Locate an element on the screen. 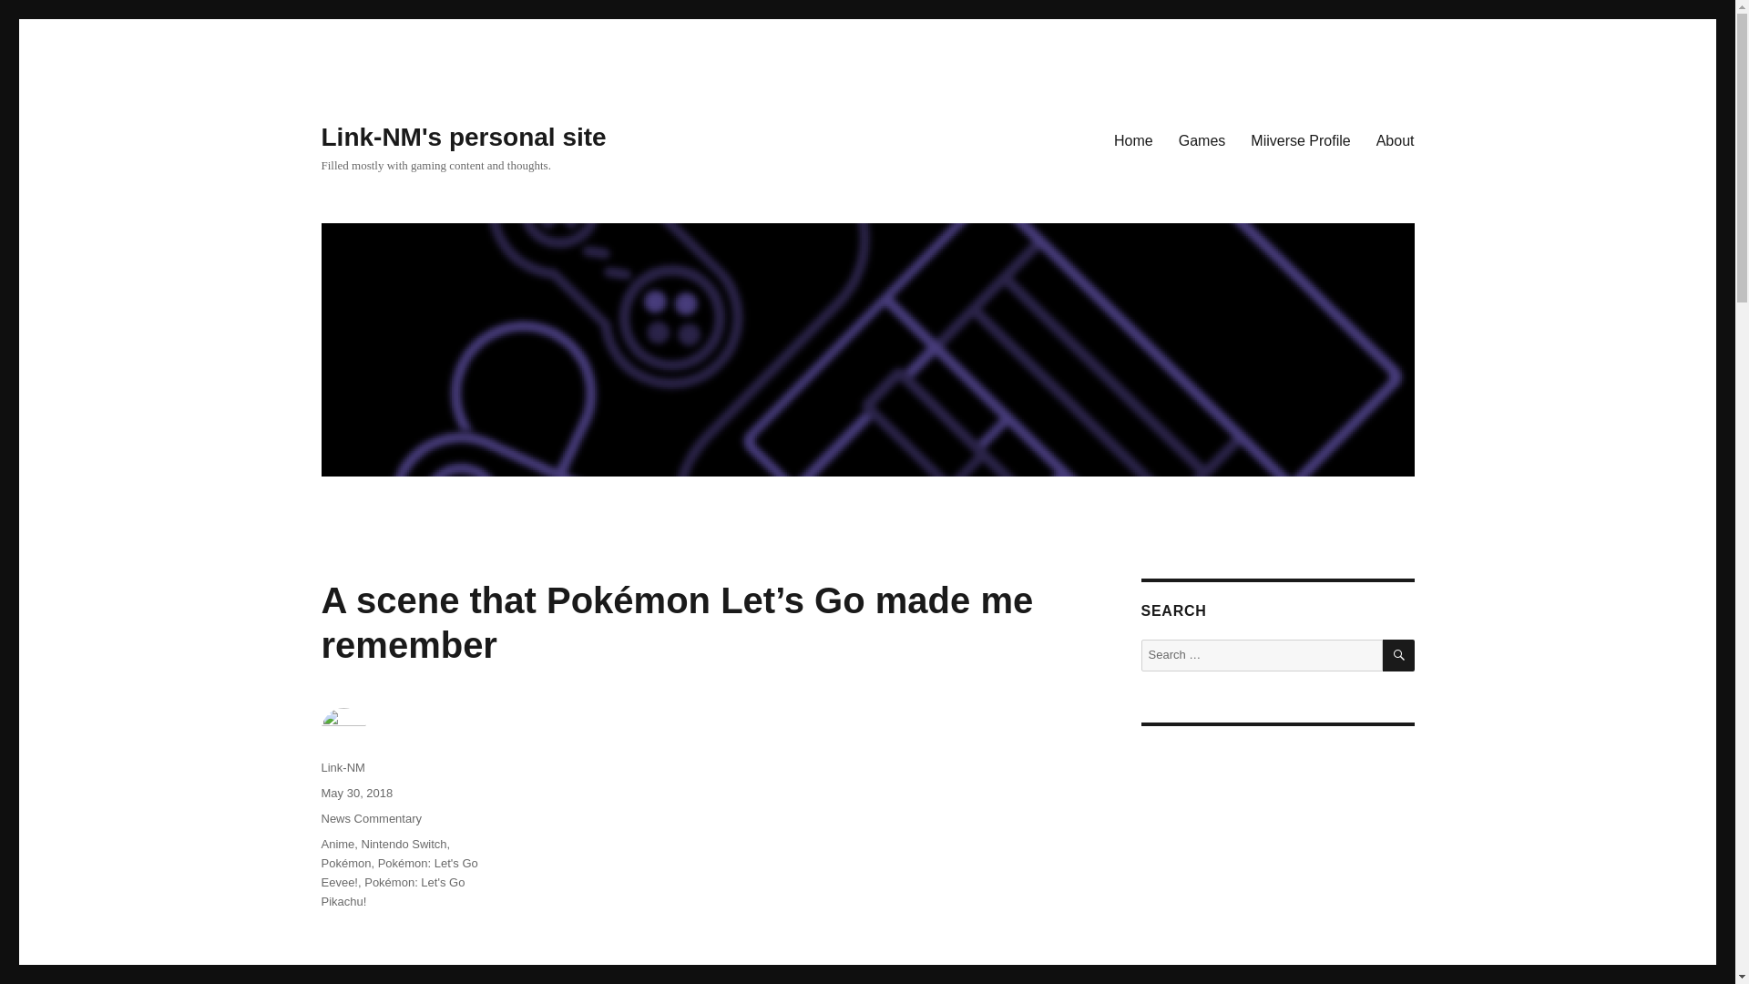 The image size is (1749, 984). Miiverse Profile is located at coordinates (1300, 139).